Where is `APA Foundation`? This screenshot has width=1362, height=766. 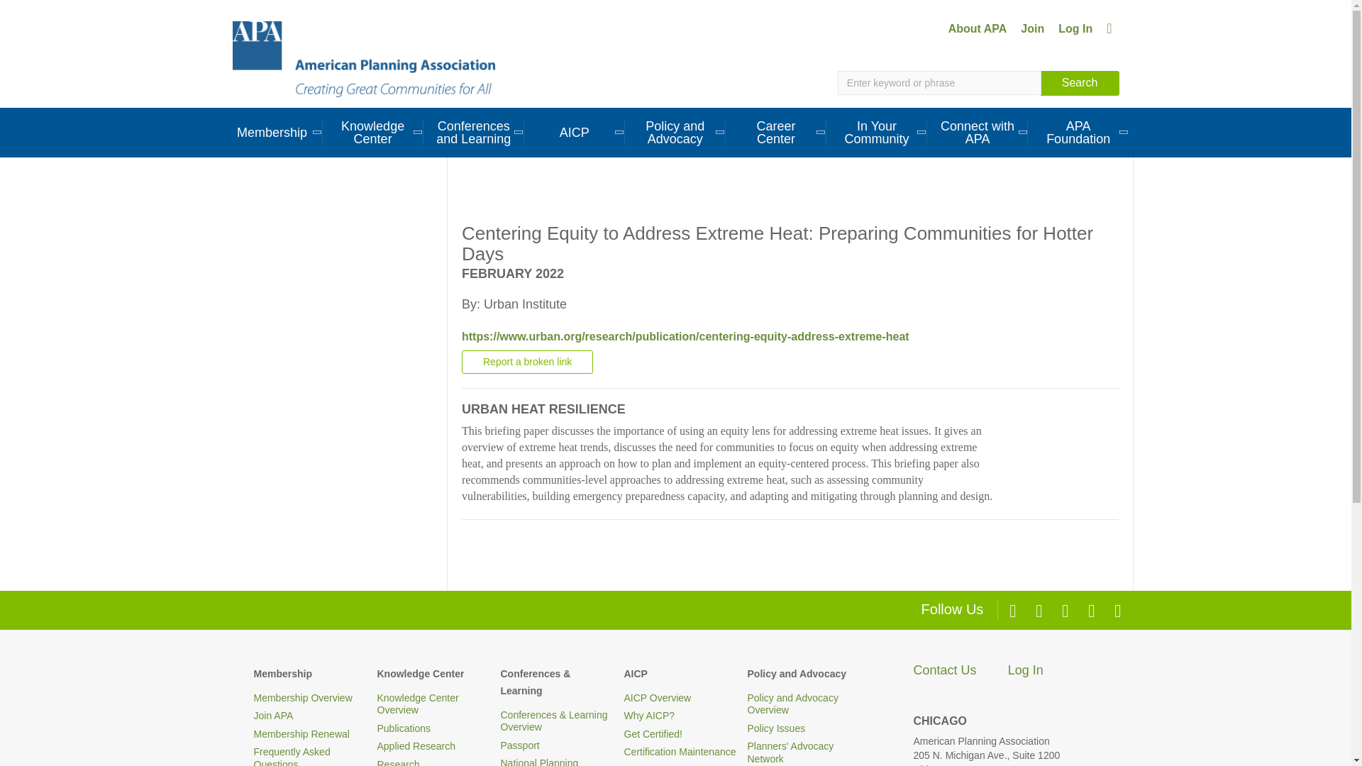 APA Foundation is located at coordinates (1078, 132).